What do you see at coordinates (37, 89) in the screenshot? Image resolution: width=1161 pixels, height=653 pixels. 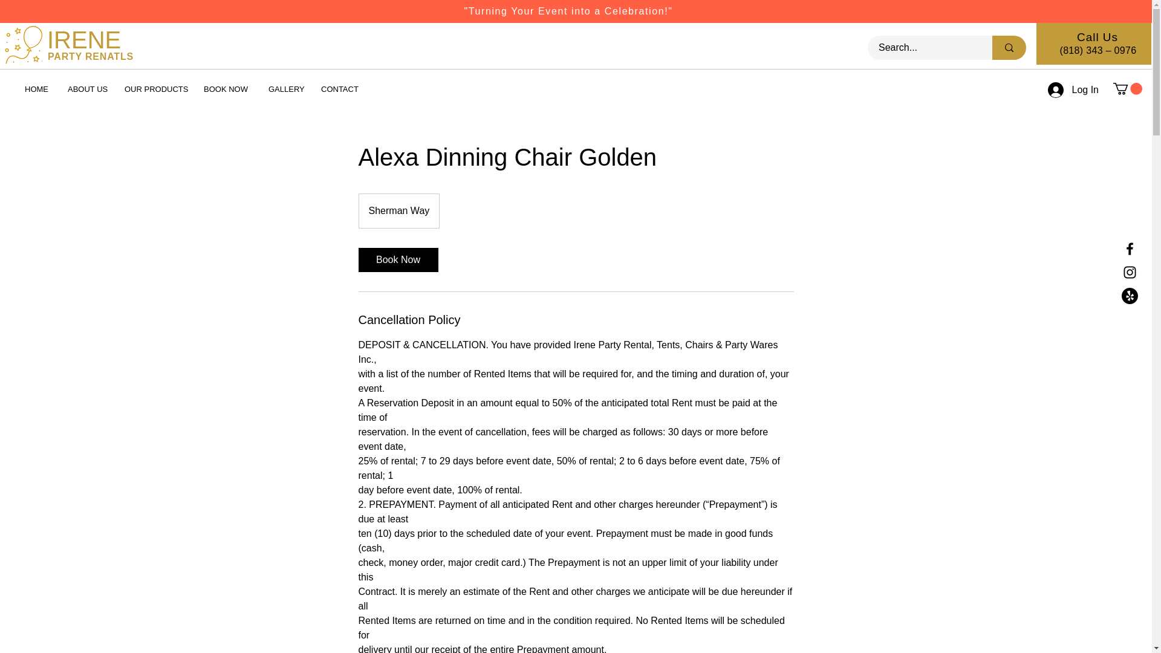 I see `HOME` at bounding box center [37, 89].